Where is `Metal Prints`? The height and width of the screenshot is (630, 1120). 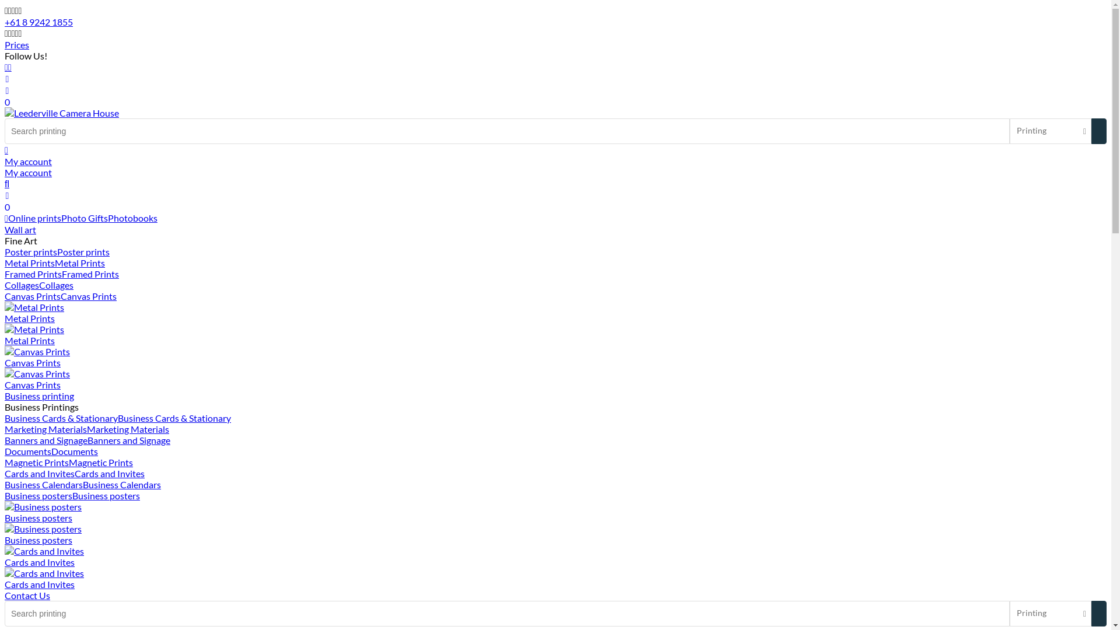
Metal Prints is located at coordinates (555, 335).